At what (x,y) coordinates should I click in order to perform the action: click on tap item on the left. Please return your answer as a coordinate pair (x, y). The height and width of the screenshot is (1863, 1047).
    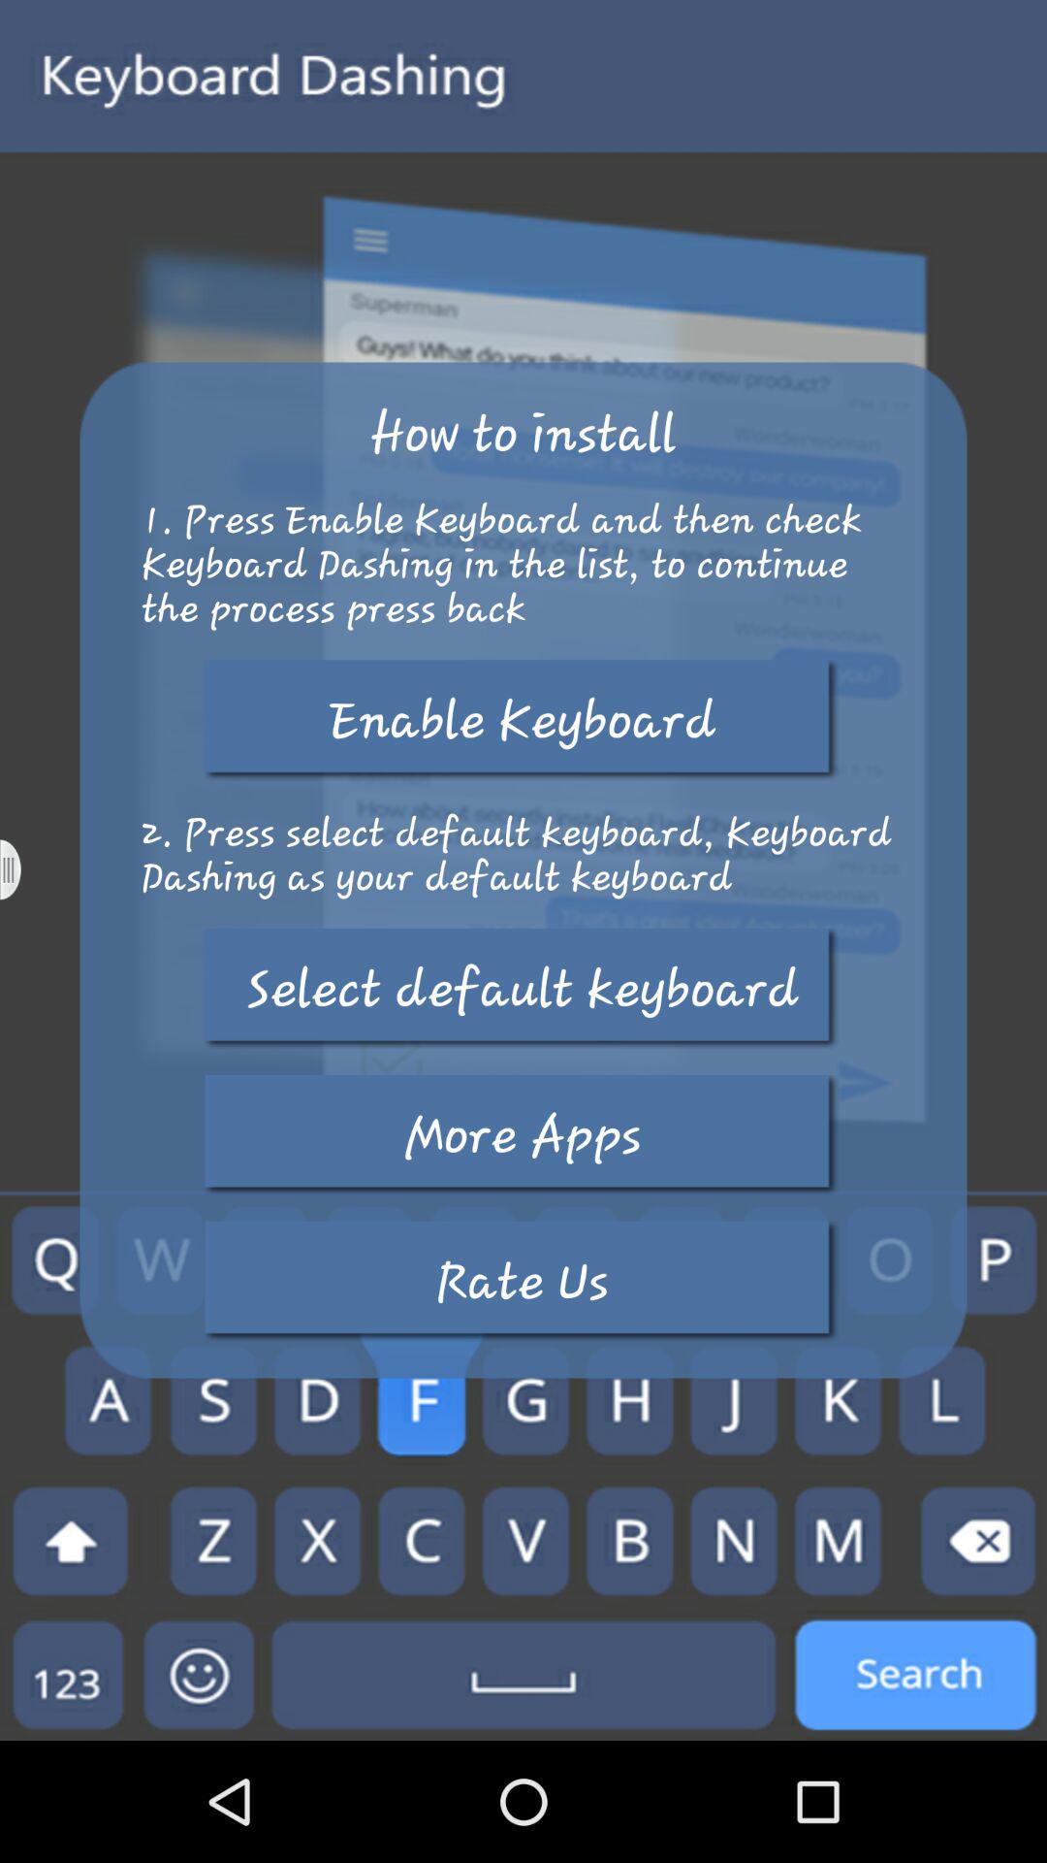
    Looking at the image, I should click on (23, 869).